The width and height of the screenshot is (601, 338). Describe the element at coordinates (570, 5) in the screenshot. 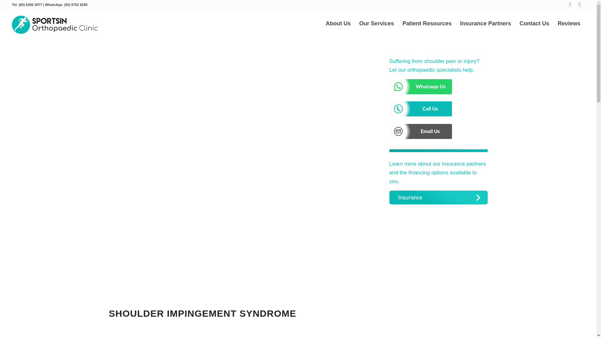

I see `Facebook` at that location.